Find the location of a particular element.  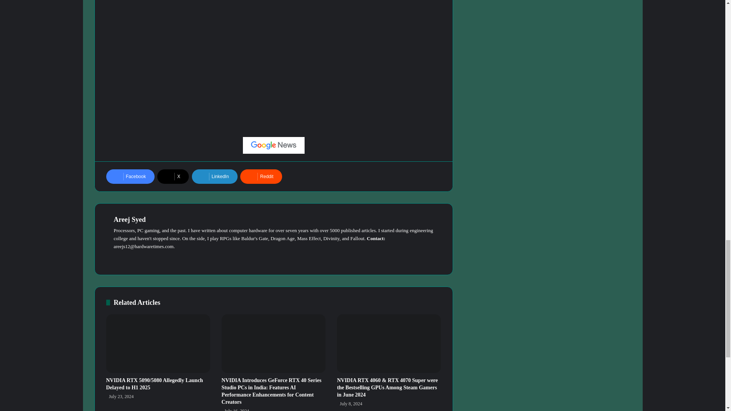

Facebook is located at coordinates (130, 176).